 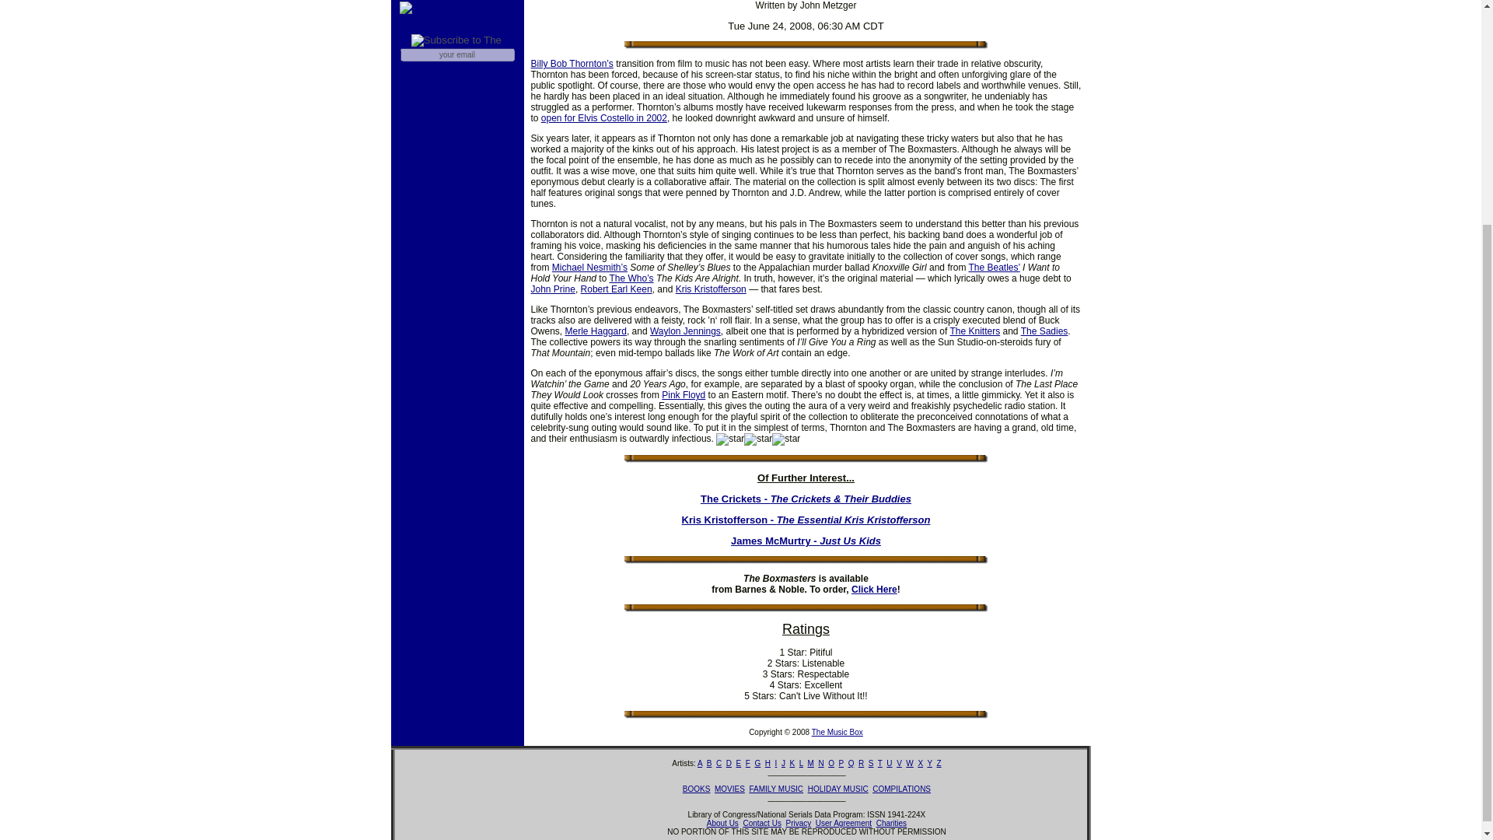 What do you see at coordinates (603, 117) in the screenshot?
I see `open for Elvis Costello in 2002` at bounding box center [603, 117].